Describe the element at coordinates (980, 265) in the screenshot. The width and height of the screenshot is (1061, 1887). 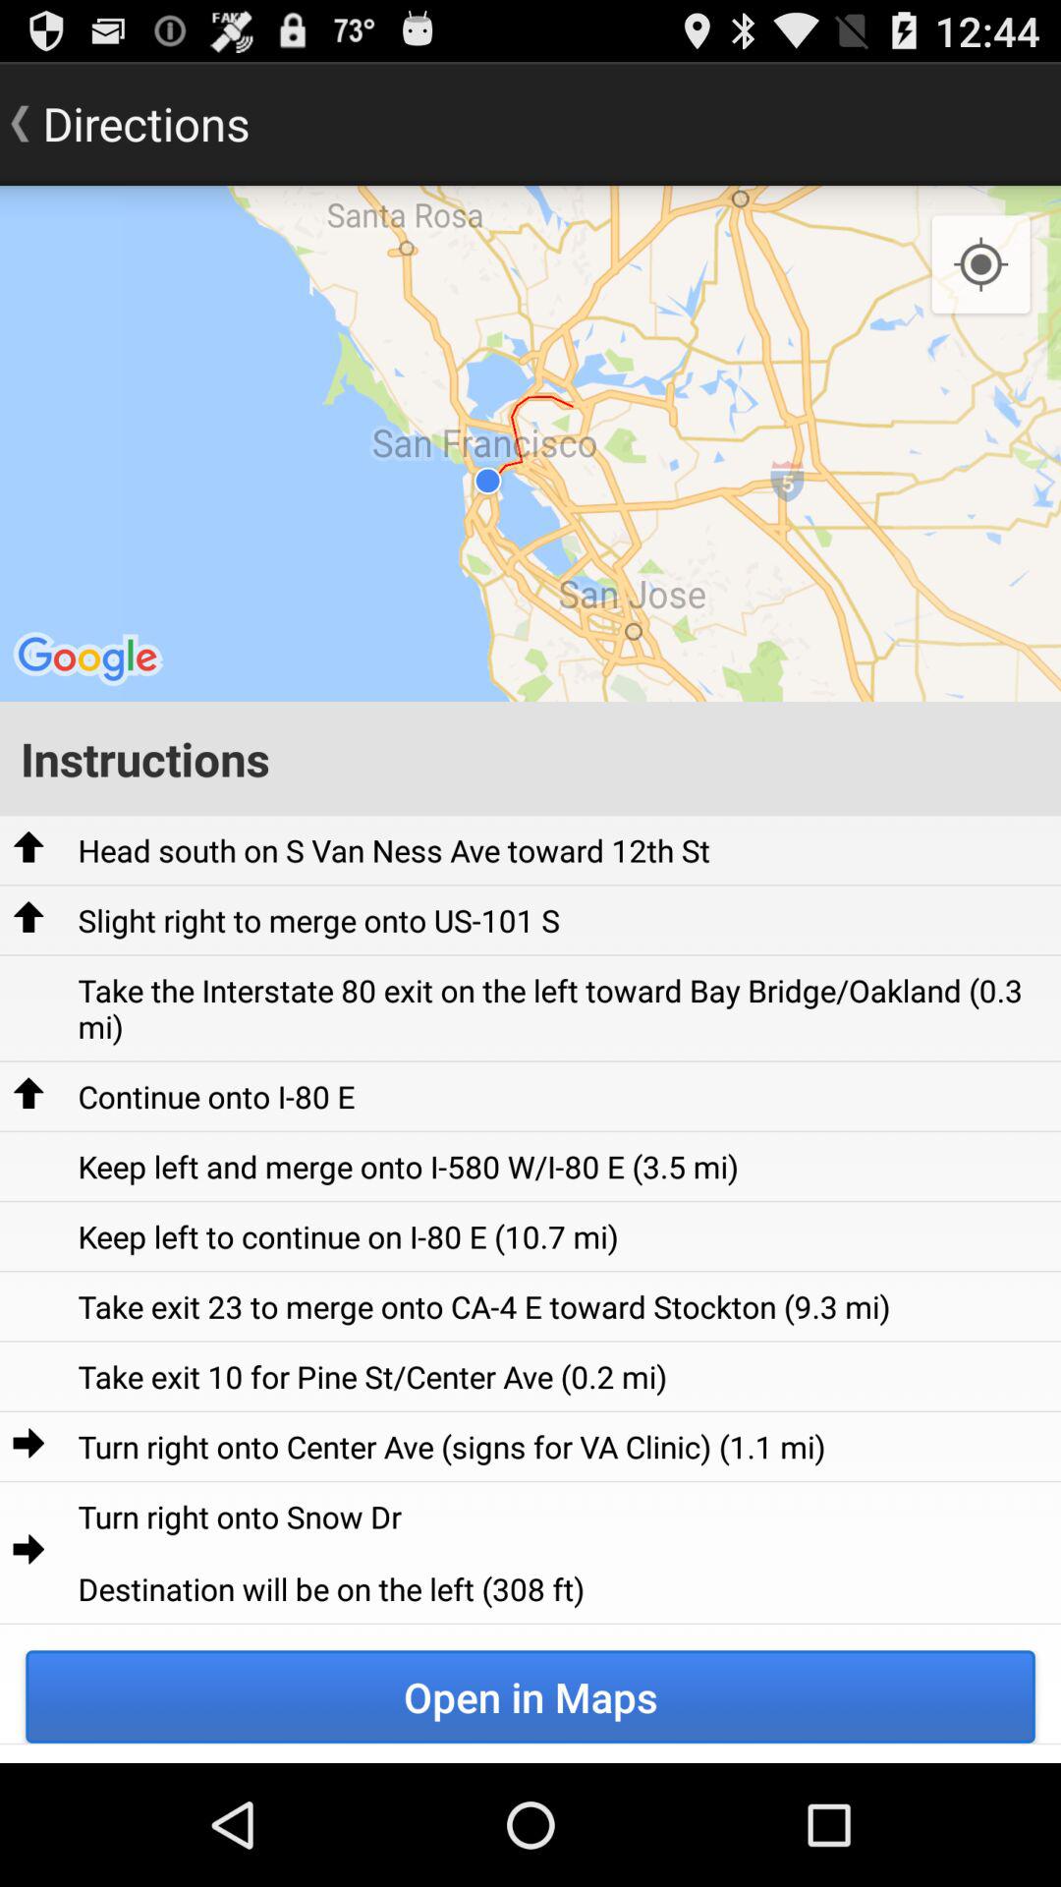
I see `click the icon at the top right corner` at that location.